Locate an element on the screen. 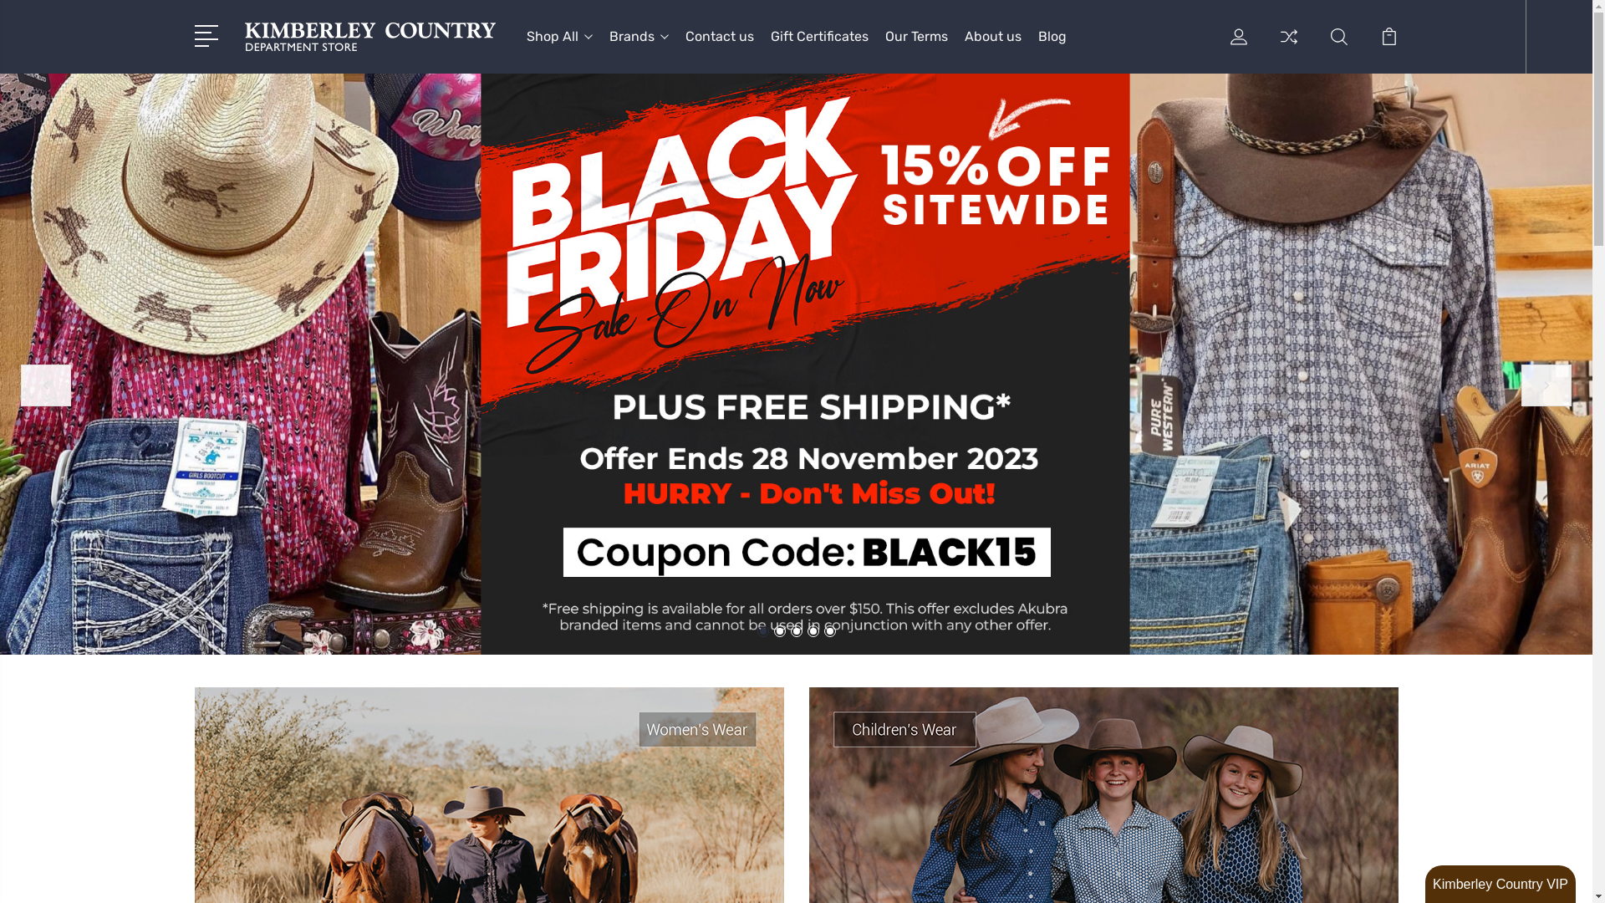 This screenshot has height=903, width=1605. 2 is located at coordinates (780, 630).